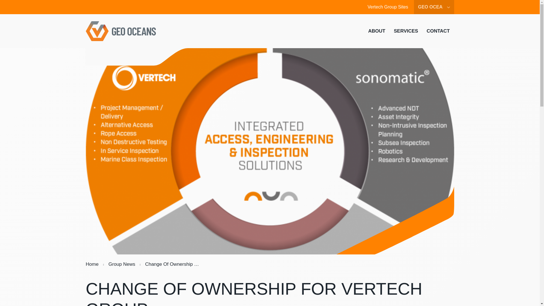  Describe the element at coordinates (92, 264) in the screenshot. I see `Home` at that location.